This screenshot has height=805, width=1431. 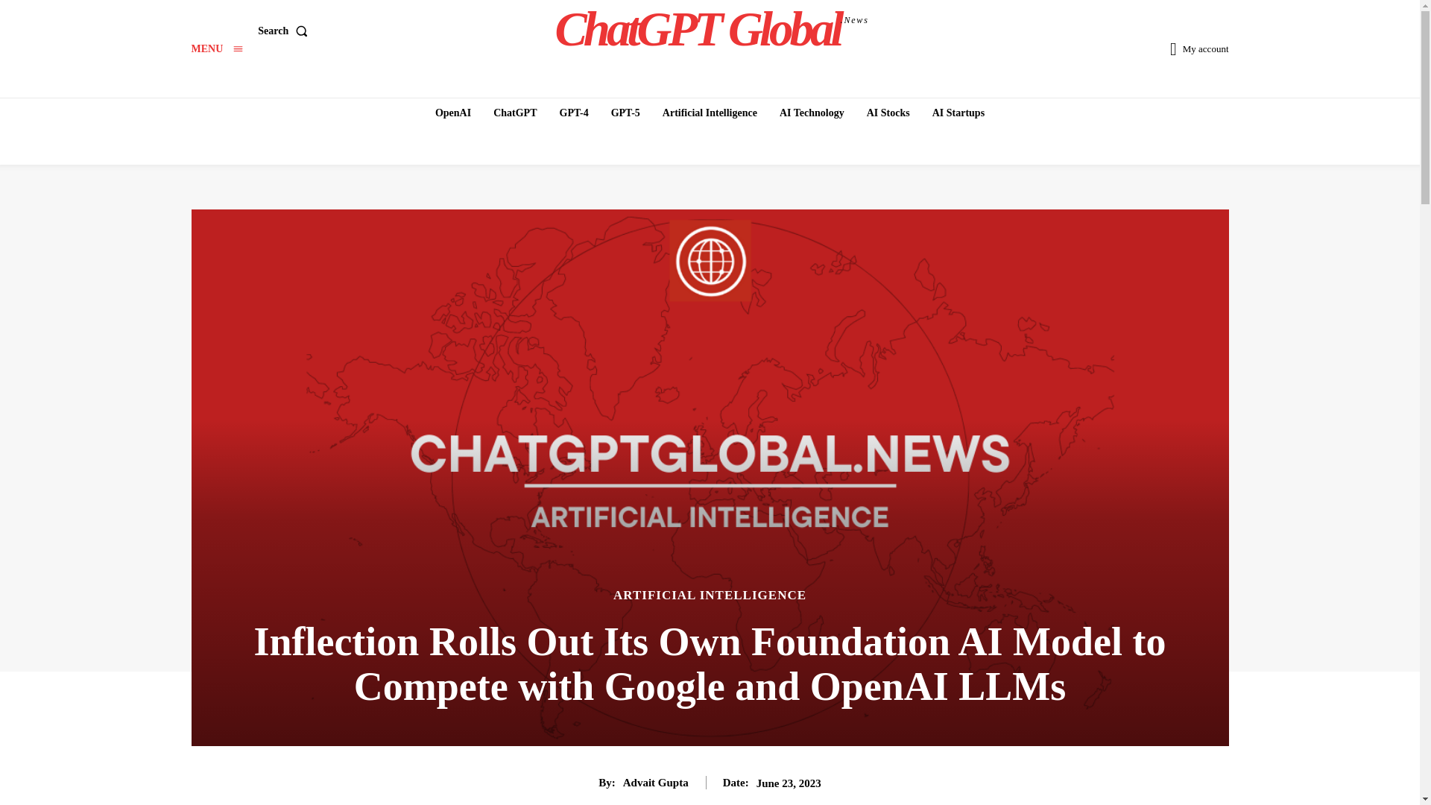 I want to click on Advait Gupta, so click(x=216, y=49).